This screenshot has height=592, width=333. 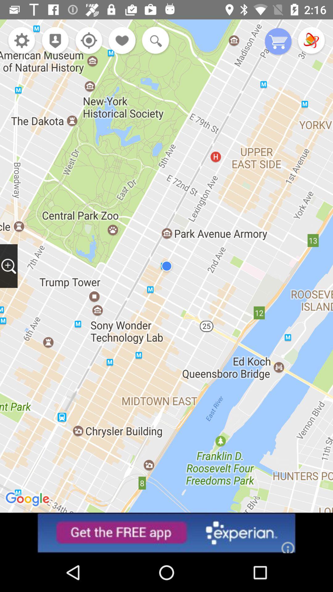 What do you see at coordinates (87, 41) in the screenshot?
I see `go to current user location` at bounding box center [87, 41].